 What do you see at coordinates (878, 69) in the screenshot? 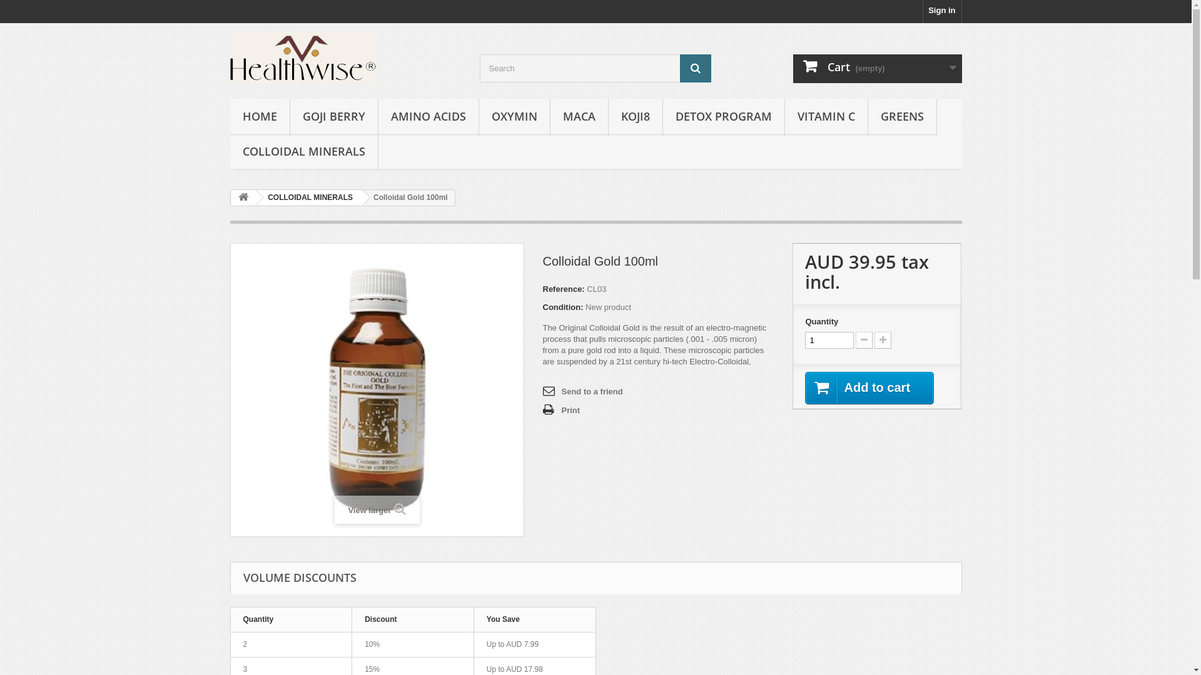
I see `Cart (empty)` at bounding box center [878, 69].